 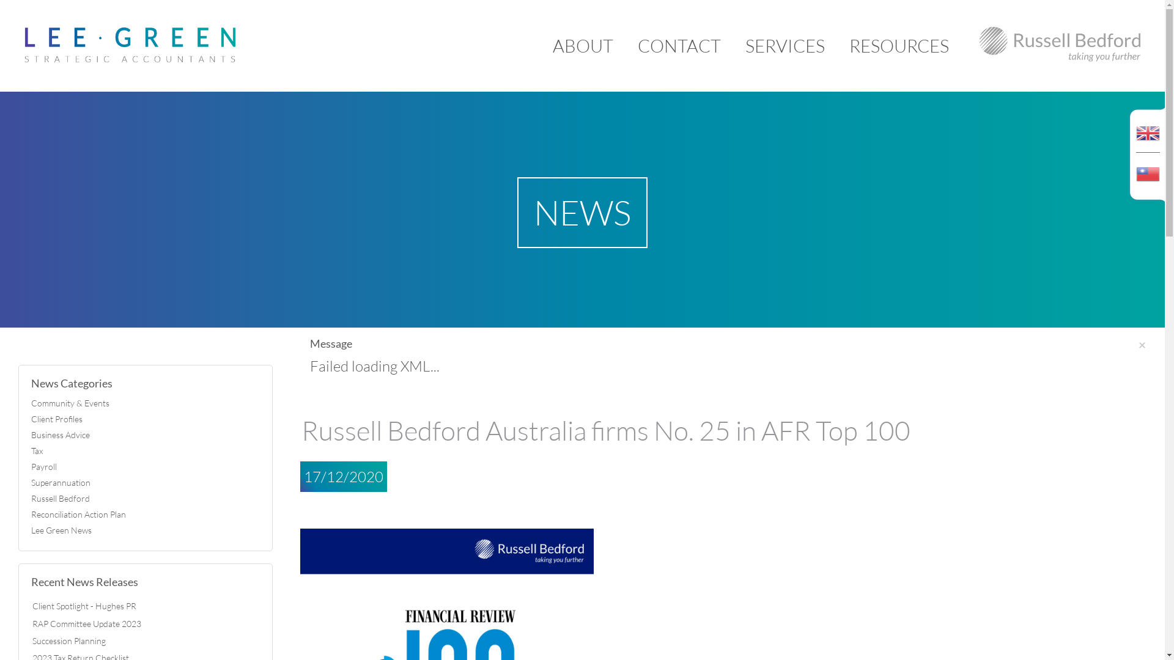 What do you see at coordinates (899, 46) in the screenshot?
I see `RESOURCES` at bounding box center [899, 46].